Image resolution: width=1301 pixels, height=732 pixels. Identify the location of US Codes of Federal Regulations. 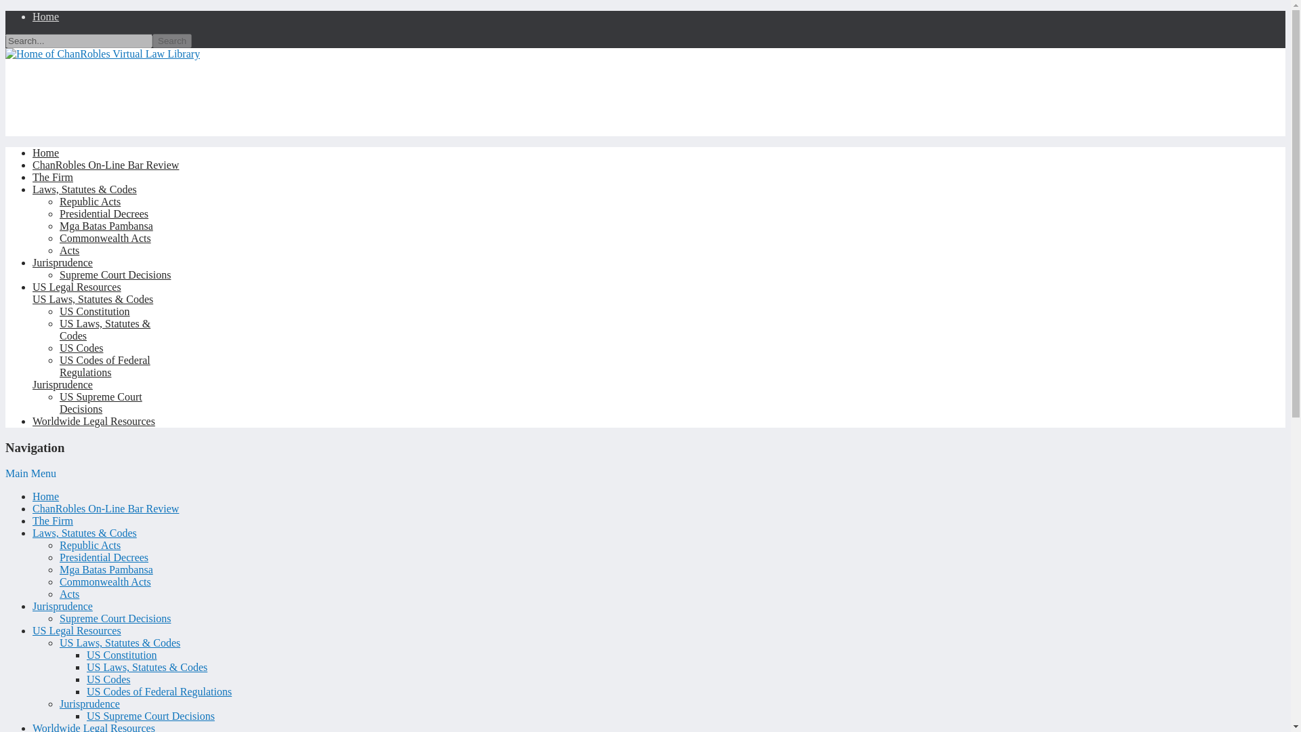
(105, 366).